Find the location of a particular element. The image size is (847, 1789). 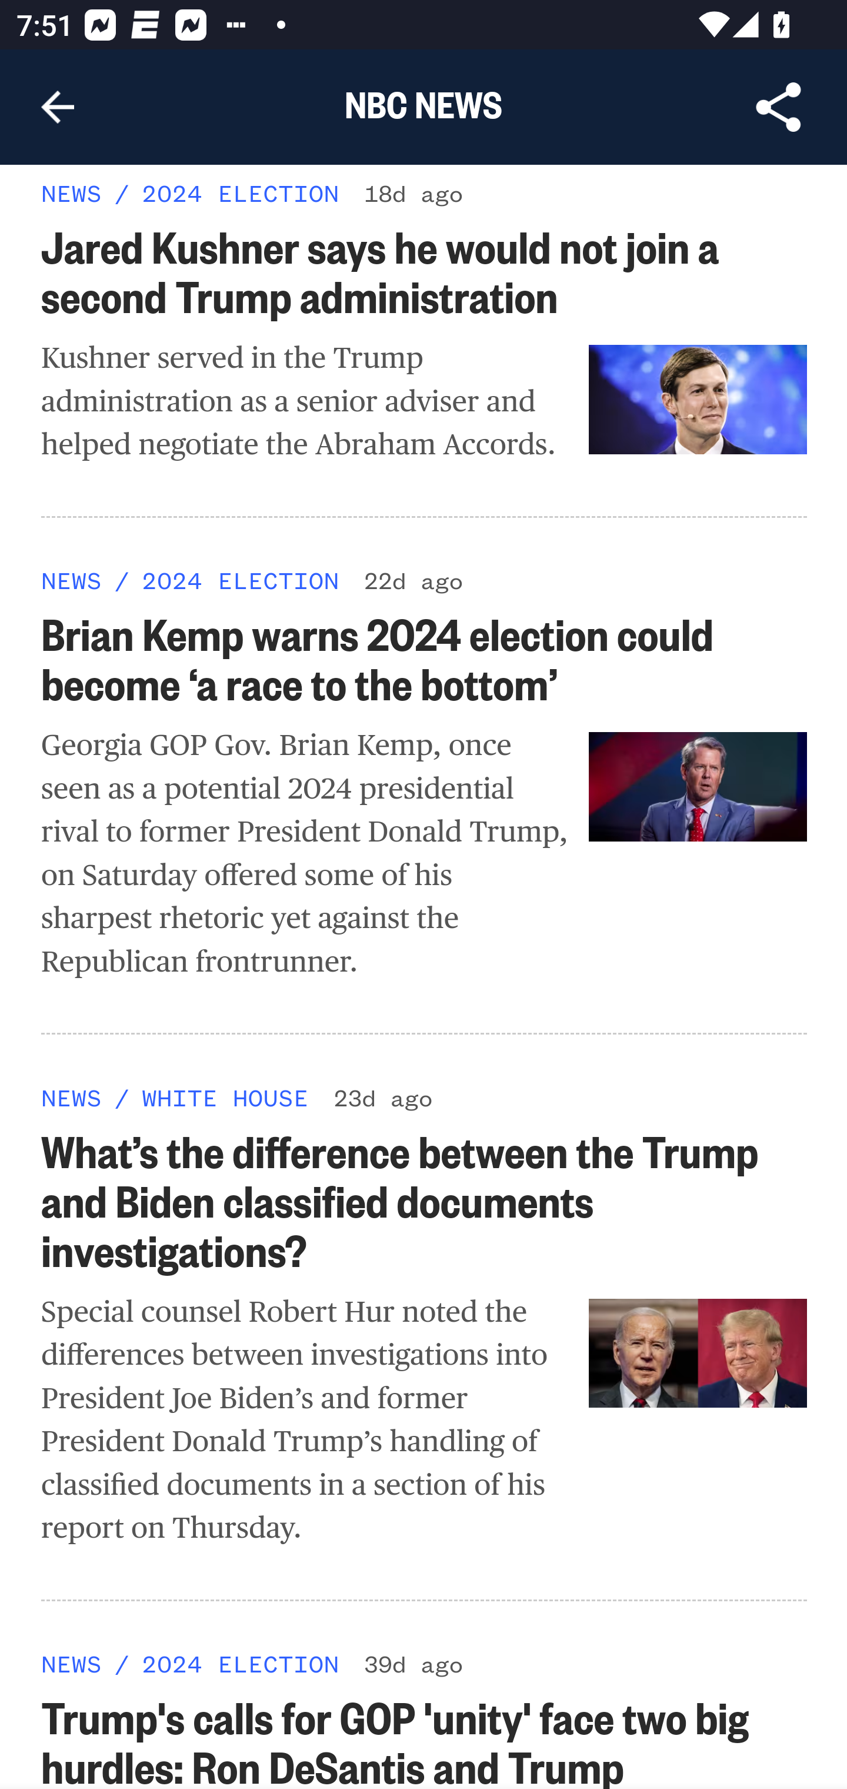

Share Article, button is located at coordinates (779, 107).